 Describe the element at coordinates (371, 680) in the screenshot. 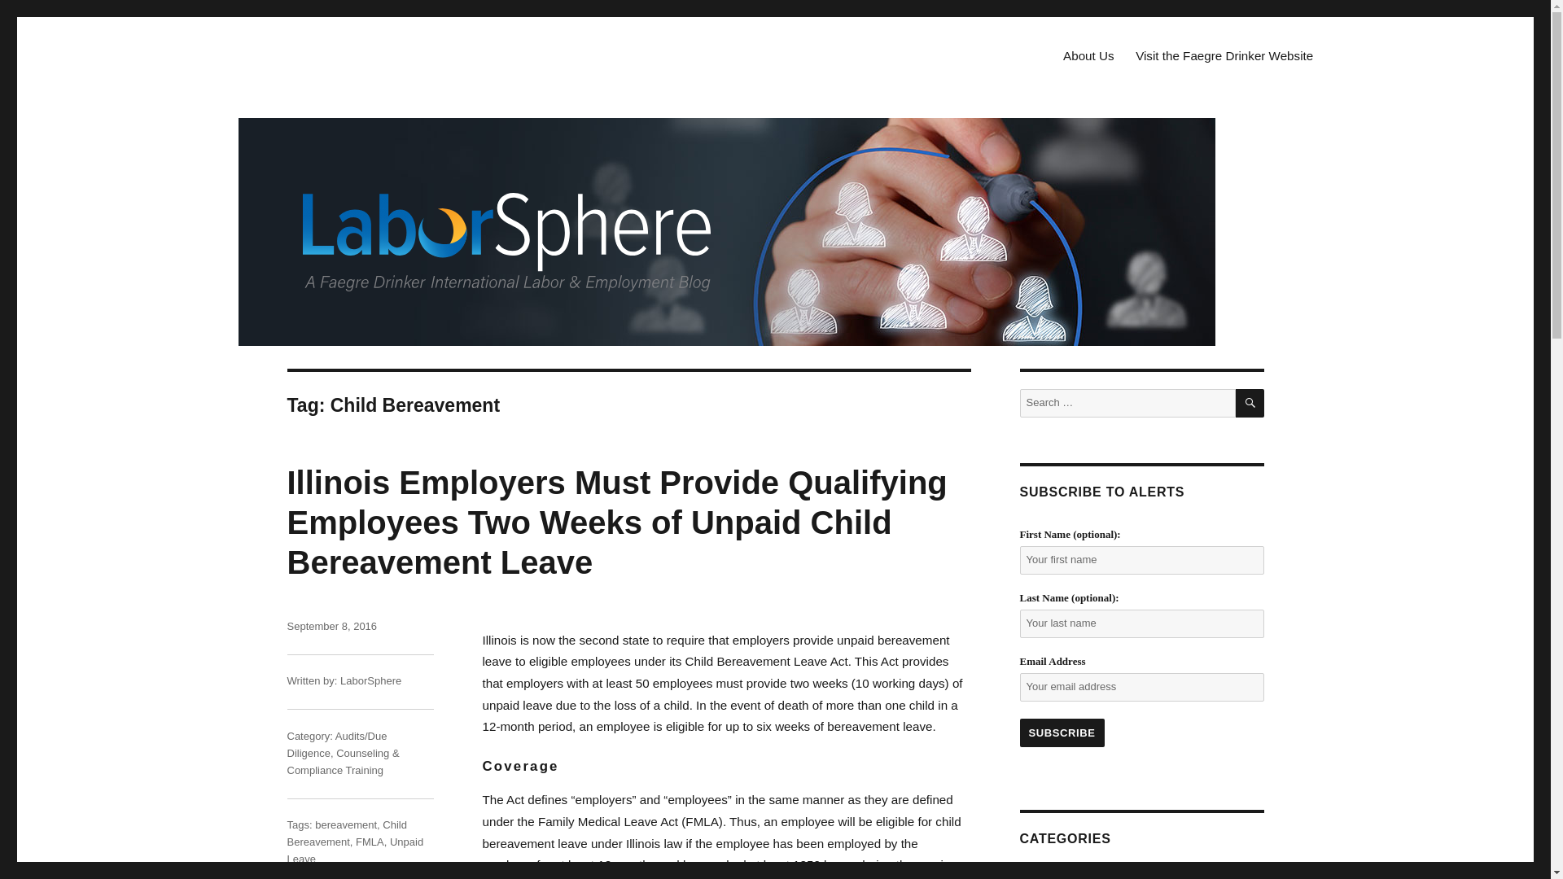

I see `LaborSphere` at that location.